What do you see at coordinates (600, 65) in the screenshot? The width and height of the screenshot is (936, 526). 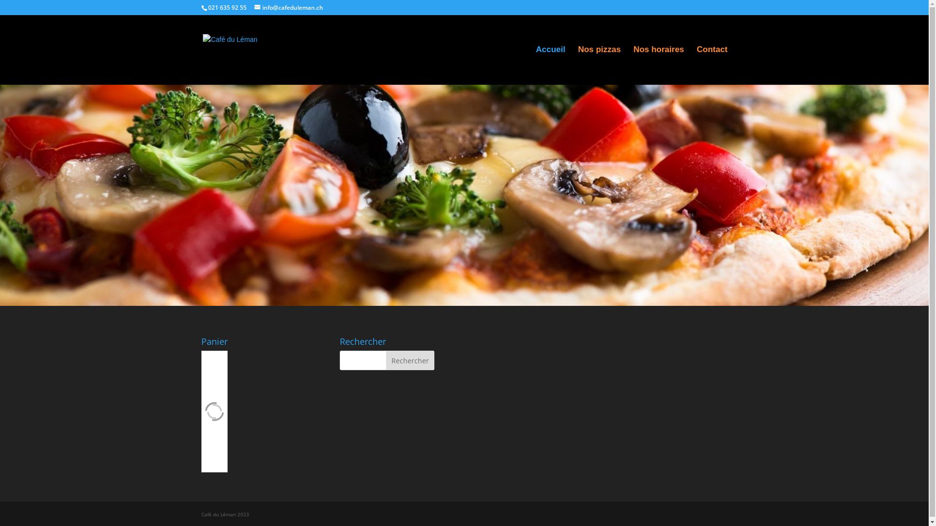 I see `Nos pizzas` at bounding box center [600, 65].